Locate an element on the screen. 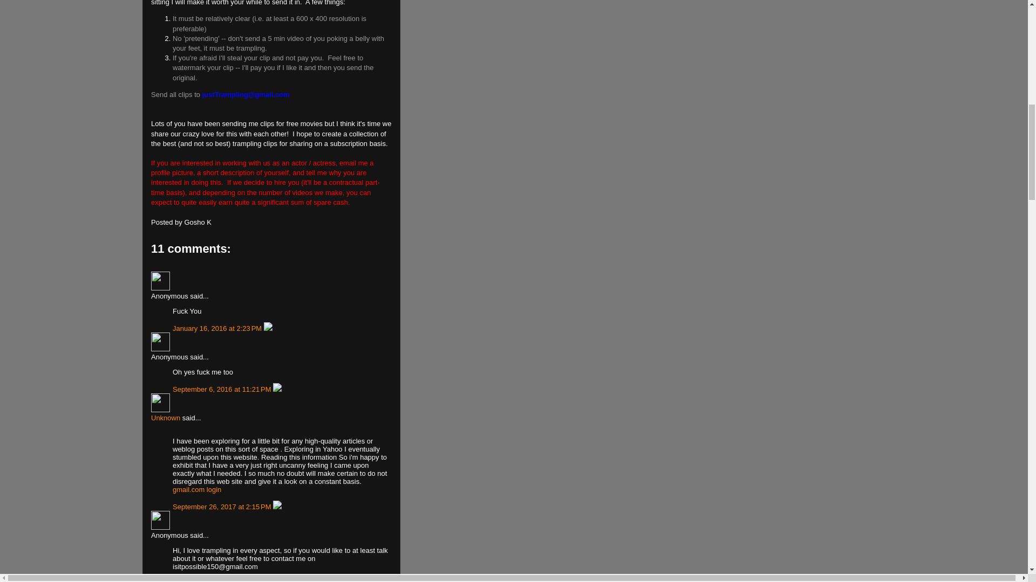  gmail.com login is located at coordinates (197, 489).